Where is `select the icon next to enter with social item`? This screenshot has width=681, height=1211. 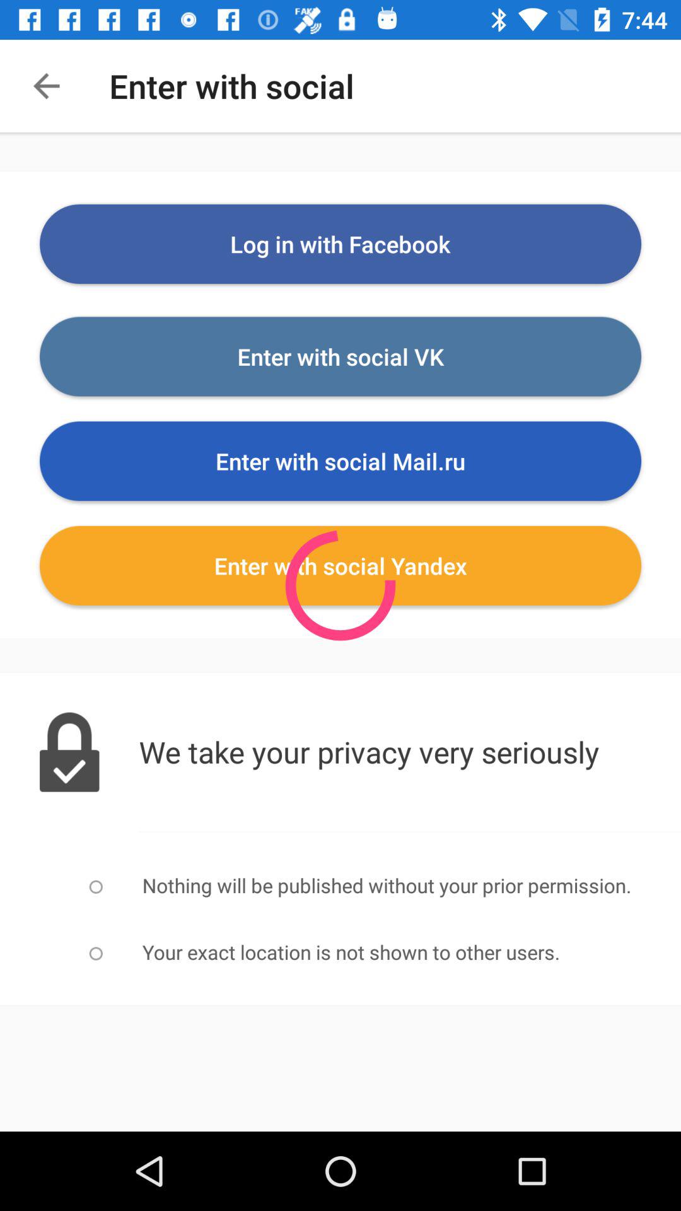 select the icon next to enter with social item is located at coordinates (46, 86).